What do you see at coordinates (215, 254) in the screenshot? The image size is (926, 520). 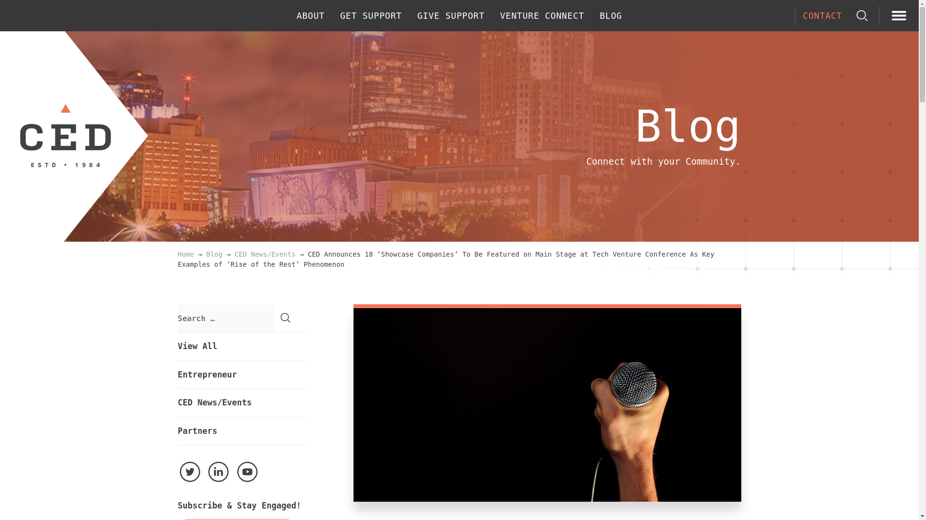 I see `Go to Blog.` at bounding box center [215, 254].